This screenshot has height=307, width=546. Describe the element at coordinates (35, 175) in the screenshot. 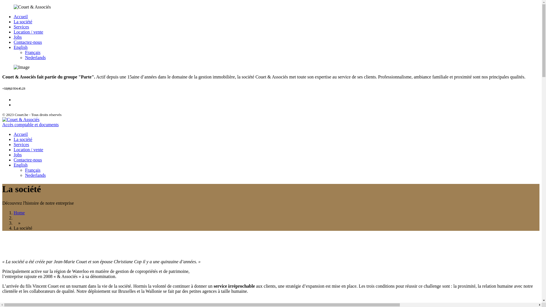

I see `Nederlands` at that location.